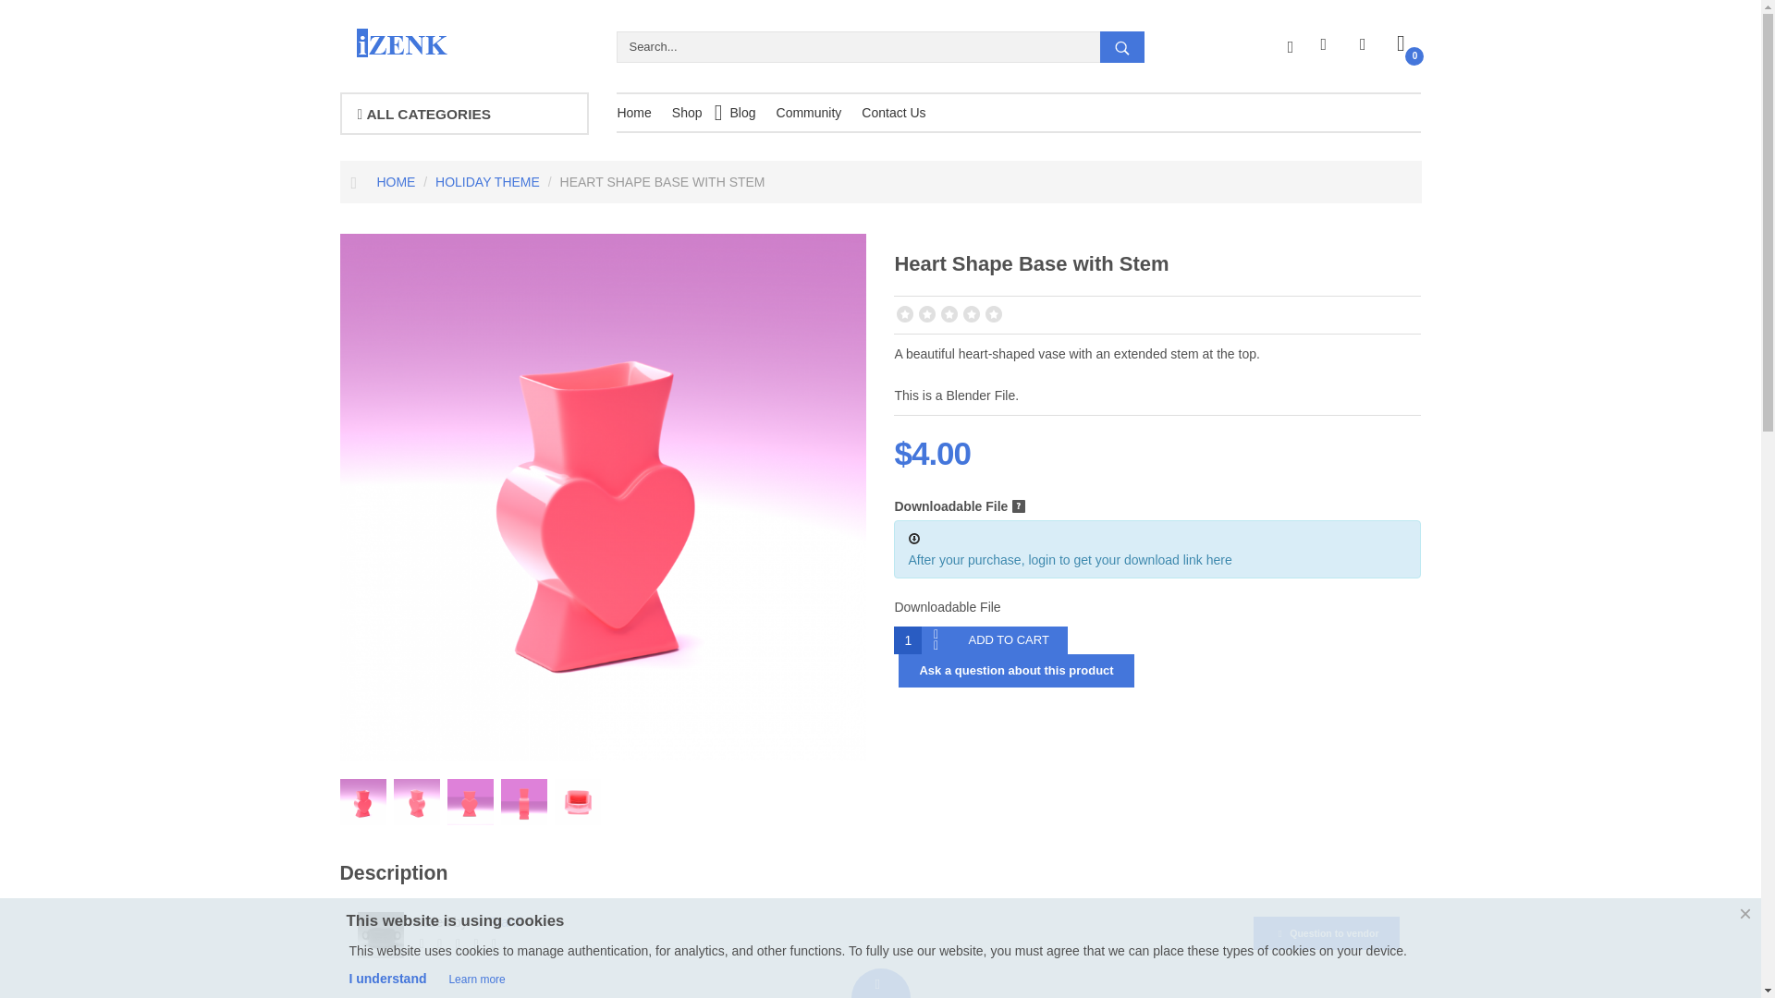 This screenshot has width=1775, height=998. Describe the element at coordinates (476, 980) in the screenshot. I see `Learn more` at that location.